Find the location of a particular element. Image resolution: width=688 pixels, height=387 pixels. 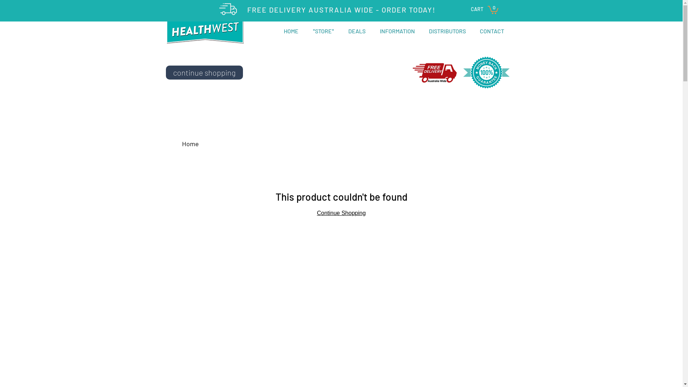

DEALS is located at coordinates (357, 31).